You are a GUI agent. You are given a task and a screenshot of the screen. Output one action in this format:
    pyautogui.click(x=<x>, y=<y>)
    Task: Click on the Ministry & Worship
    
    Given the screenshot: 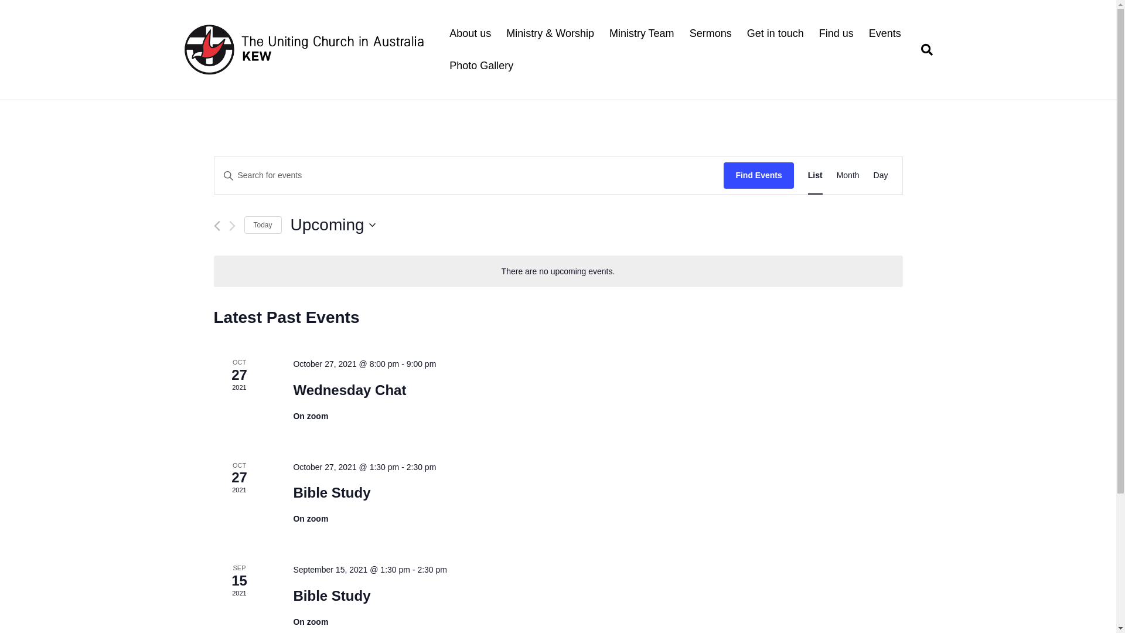 What is the action you would take?
    pyautogui.click(x=550, y=34)
    